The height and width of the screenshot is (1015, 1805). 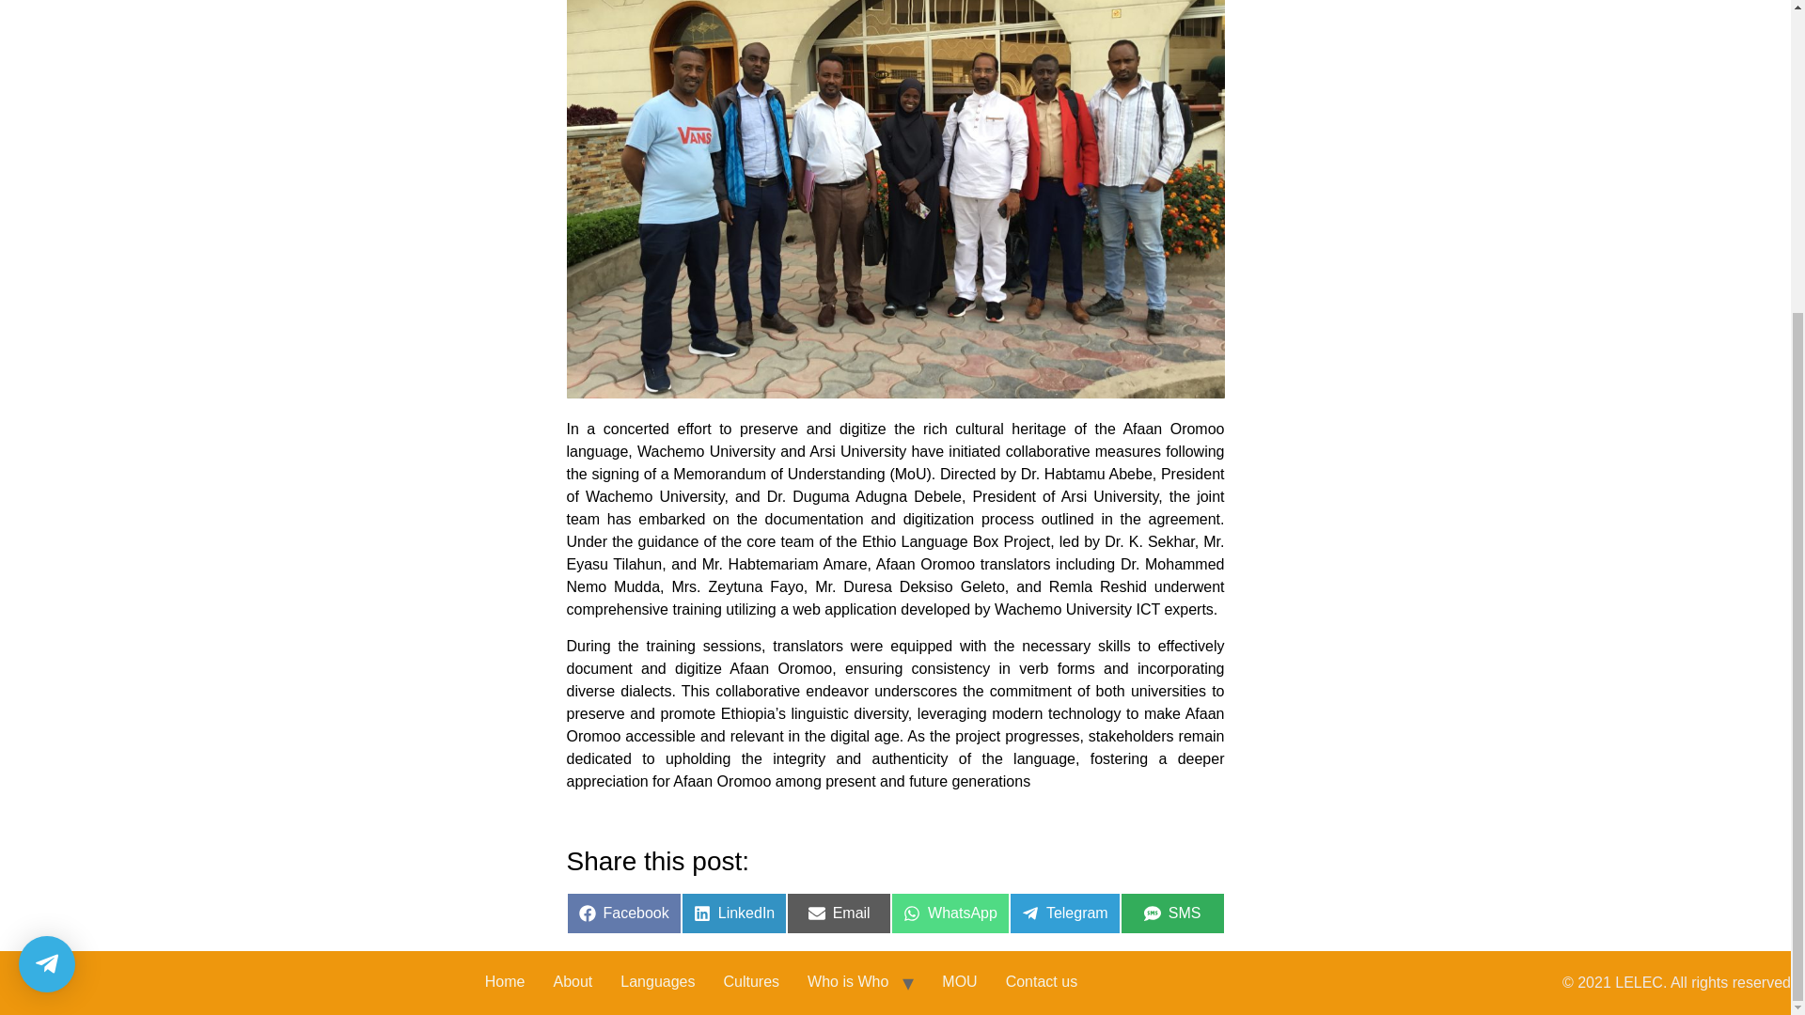 I want to click on WhatsApp, so click(x=950, y=913).